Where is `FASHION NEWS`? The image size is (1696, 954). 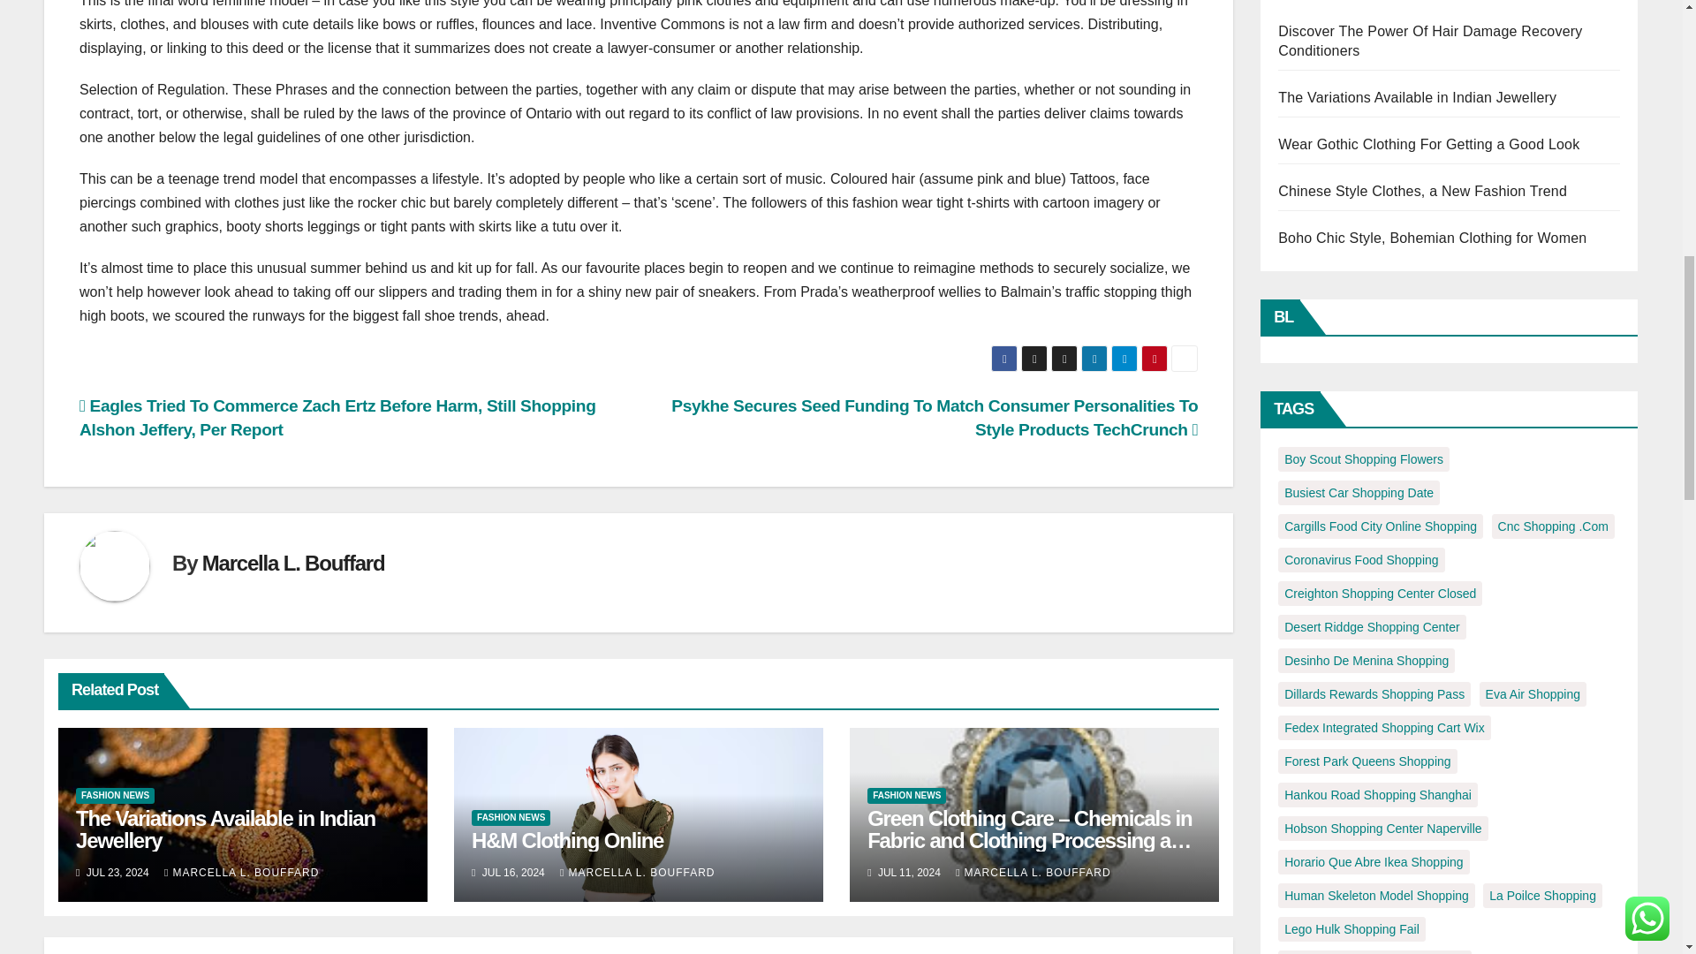 FASHION NEWS is located at coordinates (115, 796).